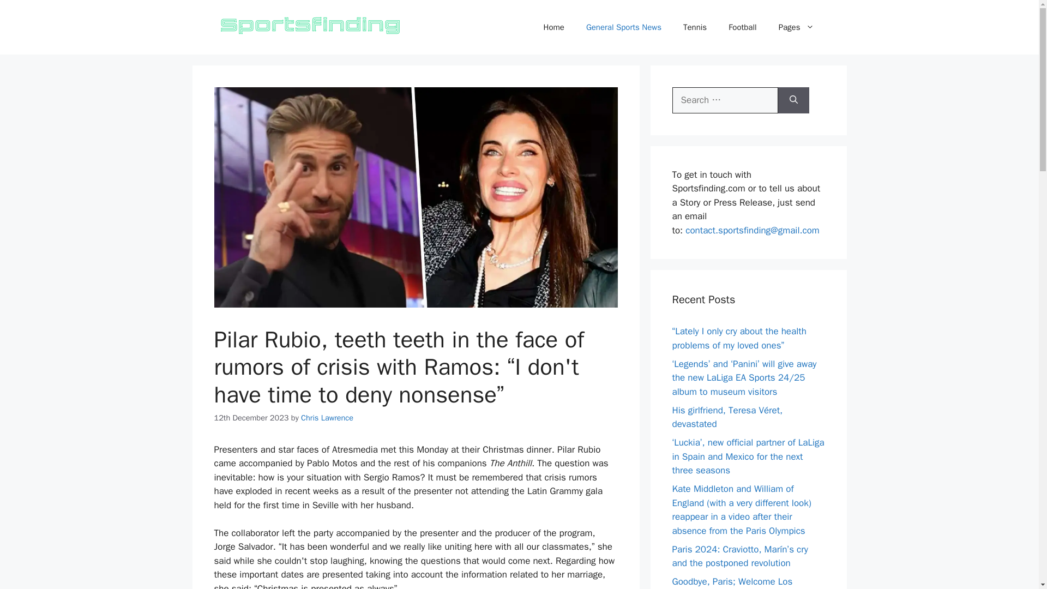 The image size is (1047, 589). I want to click on Goodbye, Paris; Welcome Los Angeles 2028, so click(732, 582).